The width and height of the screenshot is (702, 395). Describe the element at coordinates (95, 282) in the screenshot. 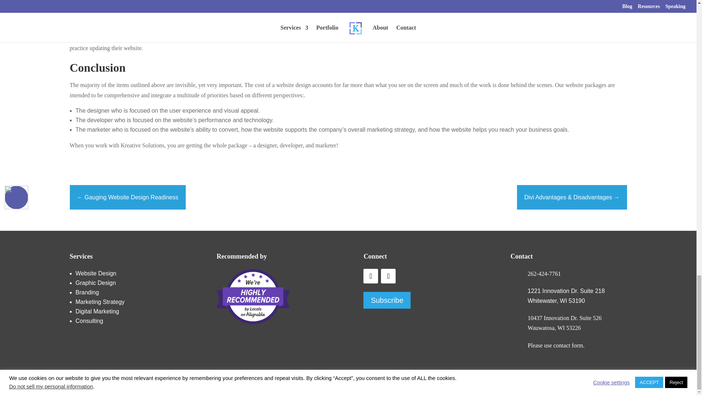

I see `Graphic Design` at that location.